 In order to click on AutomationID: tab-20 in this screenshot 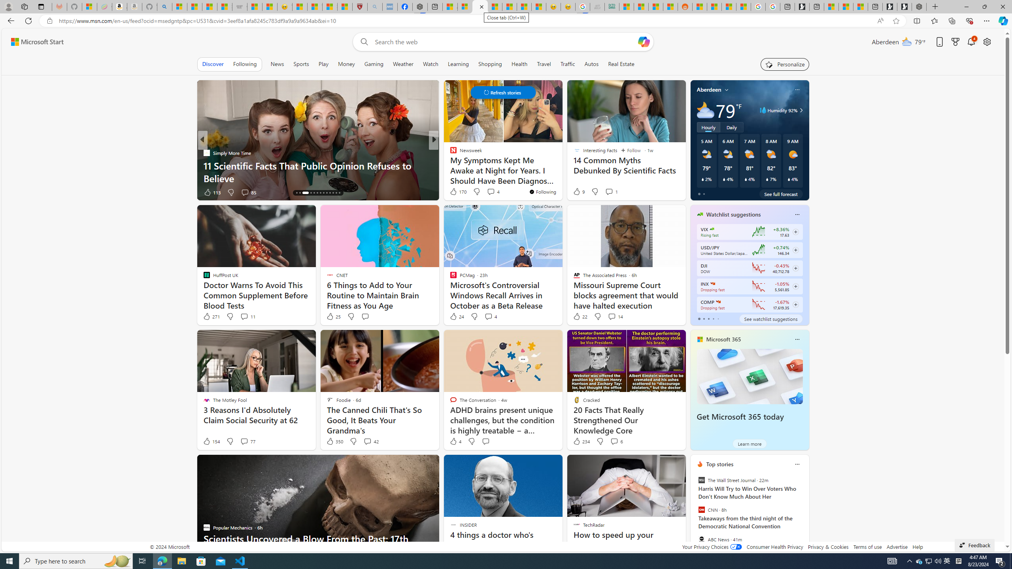, I will do `click(320, 193)`.